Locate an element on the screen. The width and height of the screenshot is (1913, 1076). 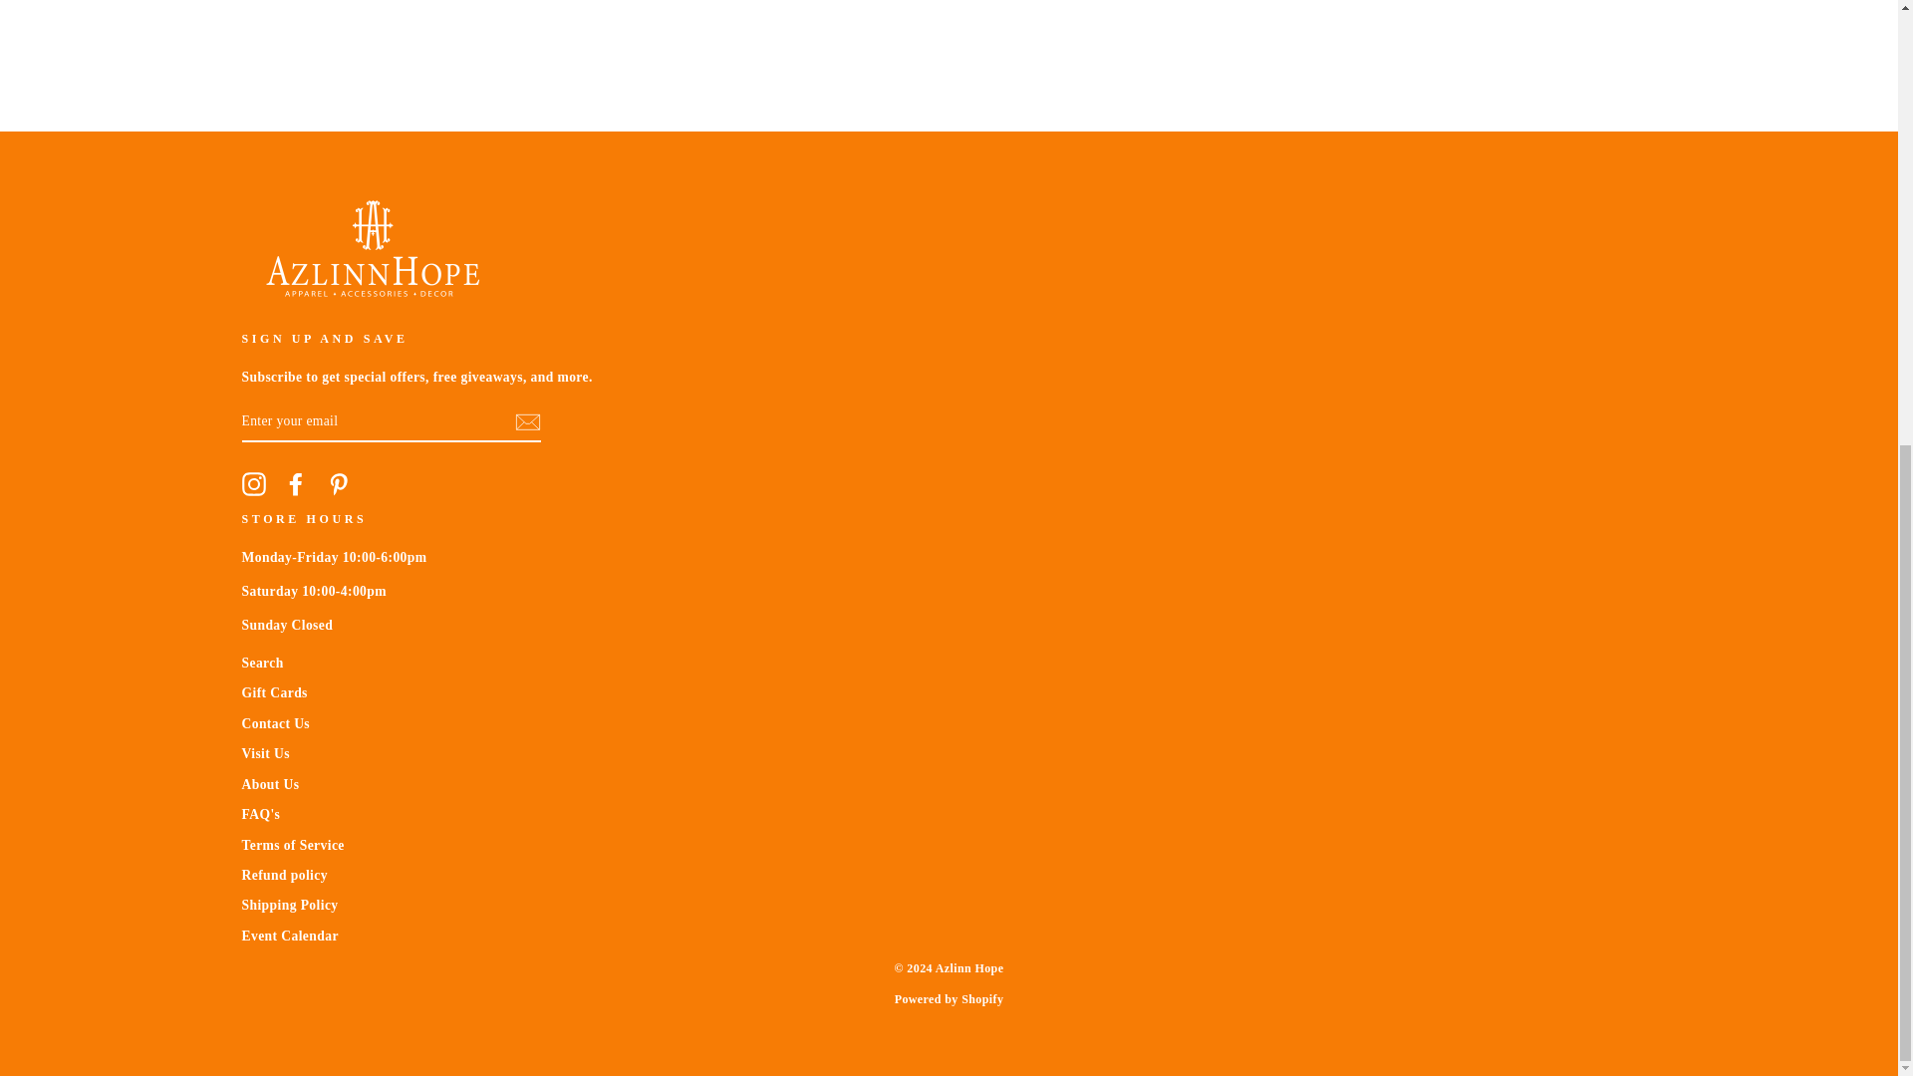
Azlinn Hope on Facebook is located at coordinates (295, 484).